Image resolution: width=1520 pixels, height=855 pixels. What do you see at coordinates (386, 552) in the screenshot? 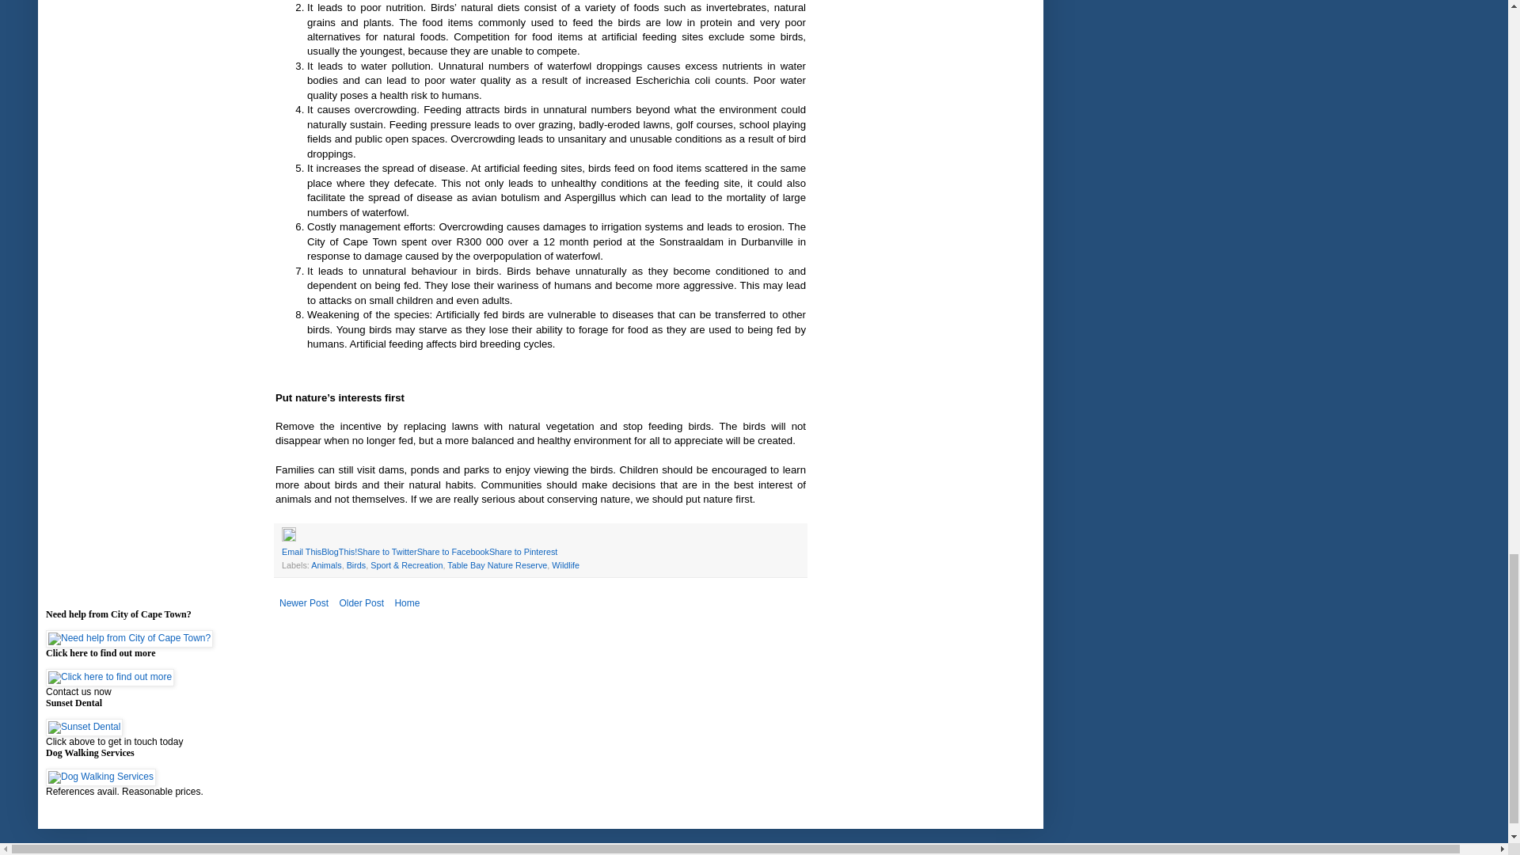
I see `Share to Twitter` at bounding box center [386, 552].